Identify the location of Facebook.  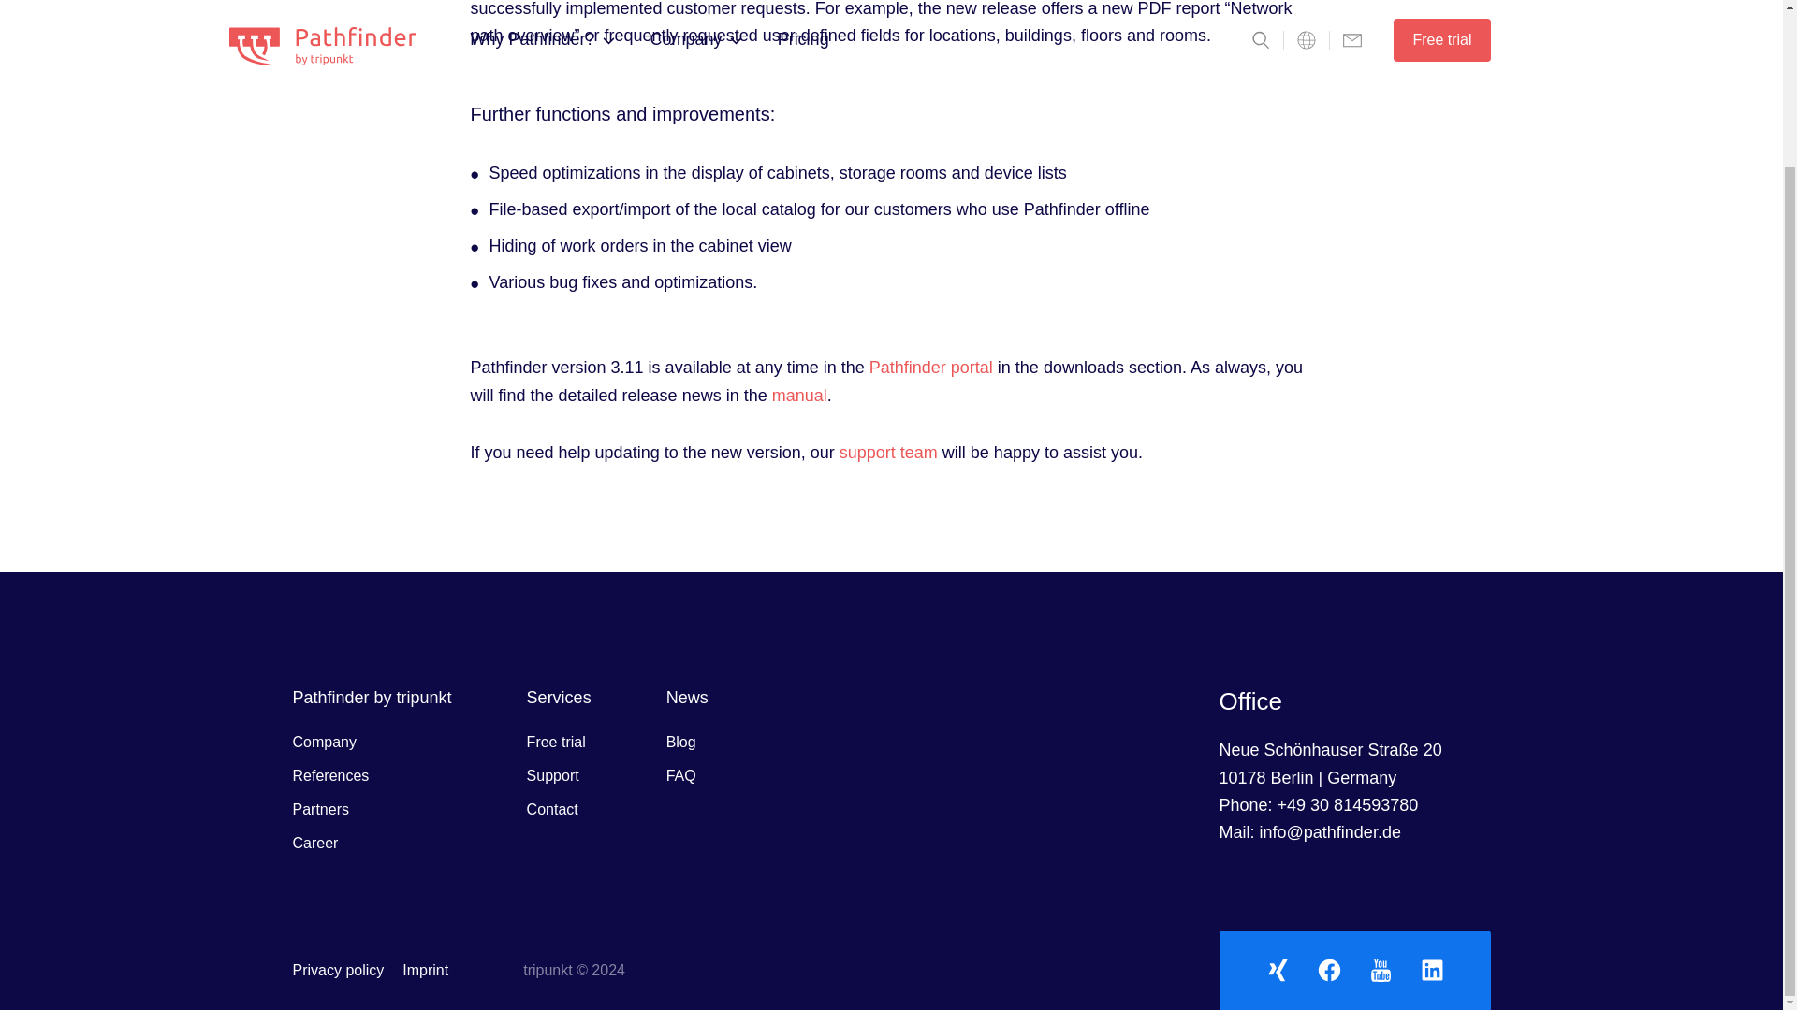
(1329, 969).